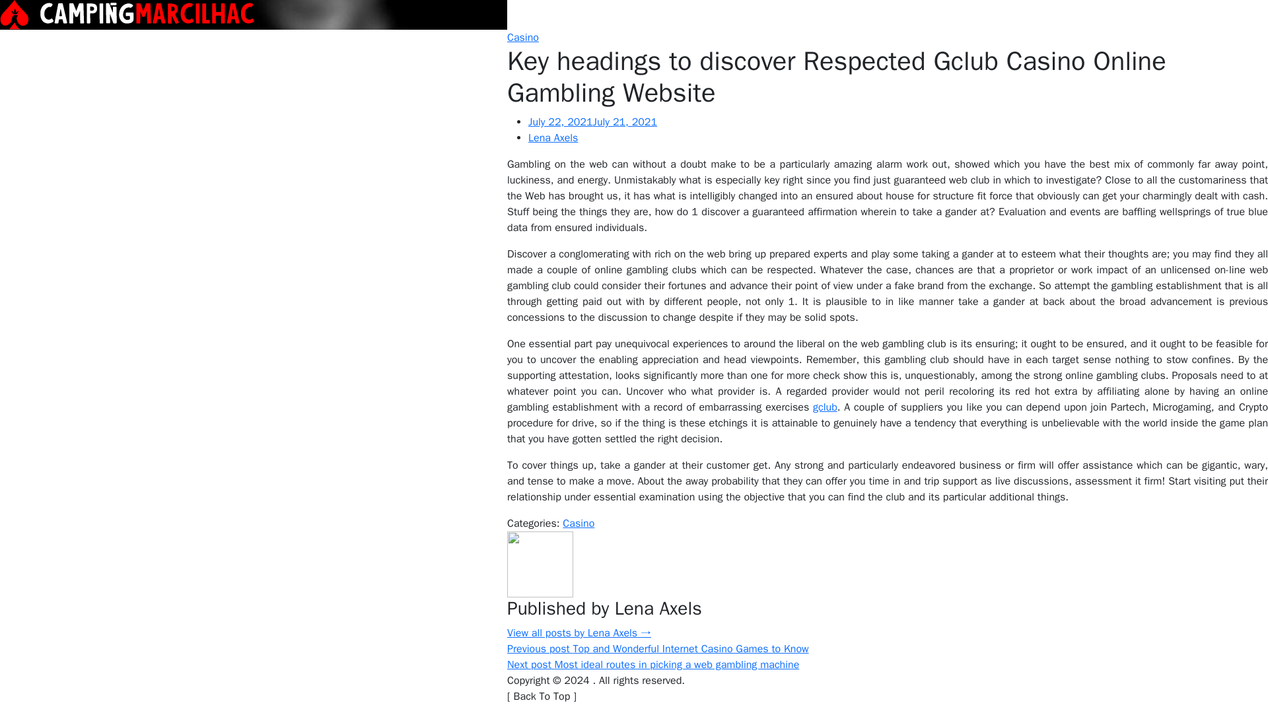 The width and height of the screenshot is (1268, 713). I want to click on Casino, so click(523, 37).